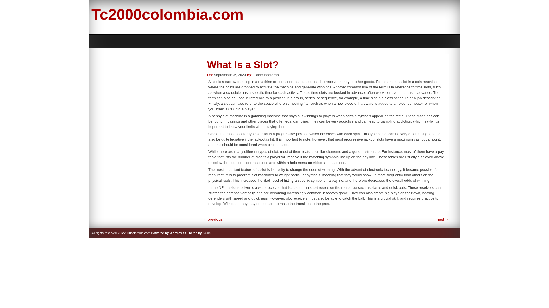  What do you see at coordinates (199, 233) in the screenshot?
I see `Seos free wordpress themes` at bounding box center [199, 233].